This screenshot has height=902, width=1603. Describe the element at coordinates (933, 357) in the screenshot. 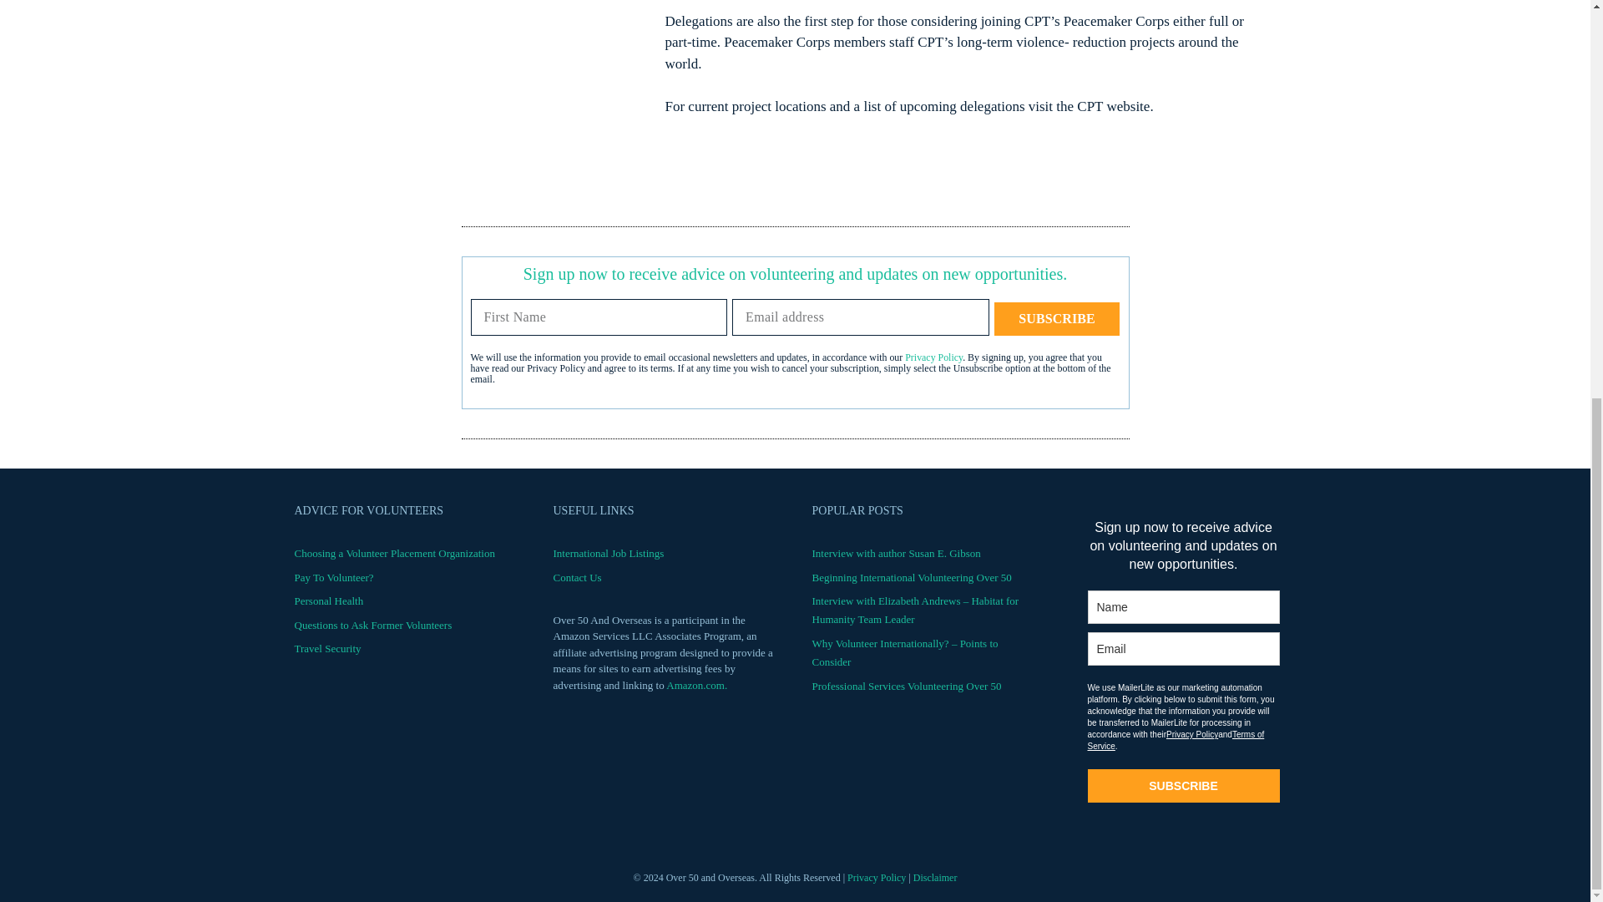

I see `Privacy Policy` at that location.